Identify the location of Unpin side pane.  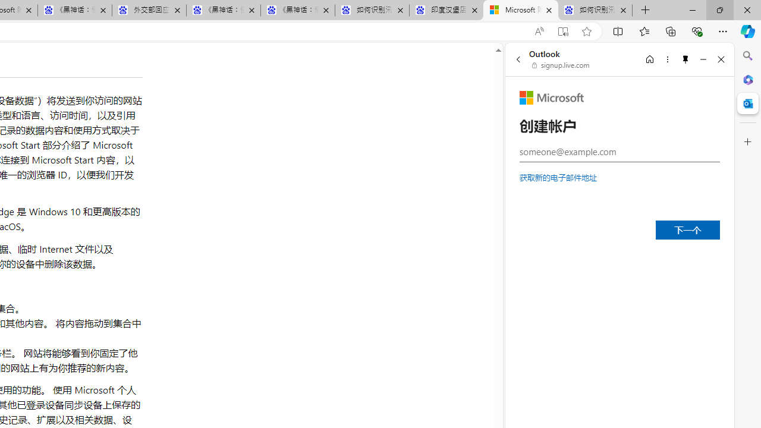
(685, 59).